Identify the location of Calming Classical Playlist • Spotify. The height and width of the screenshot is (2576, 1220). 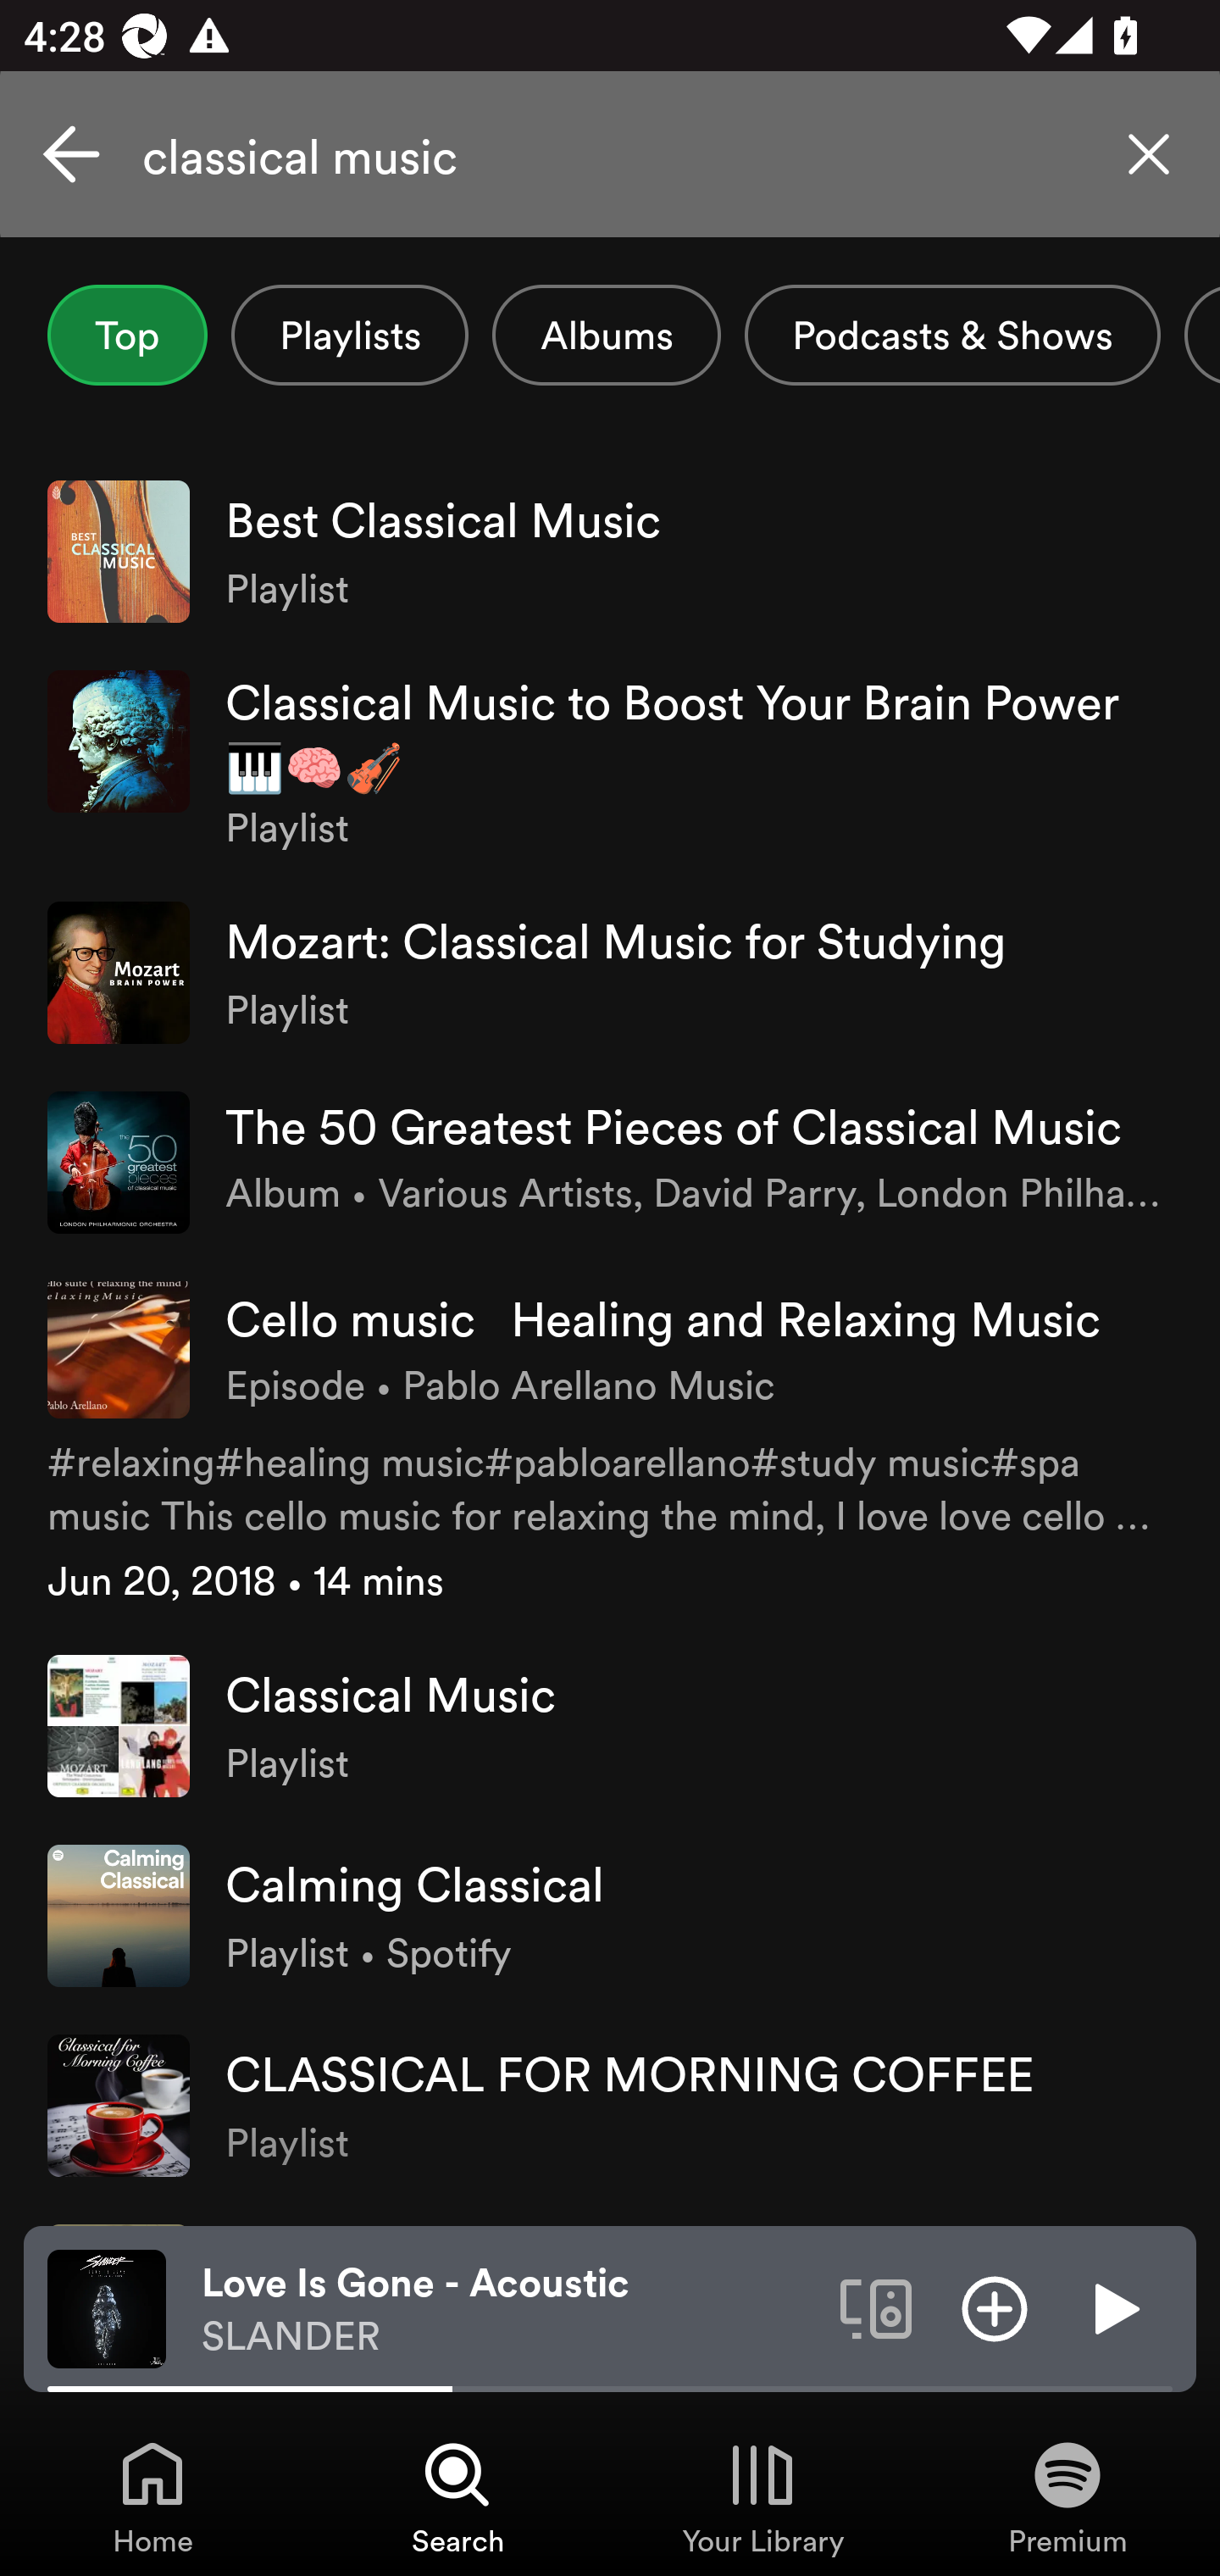
(610, 1917).